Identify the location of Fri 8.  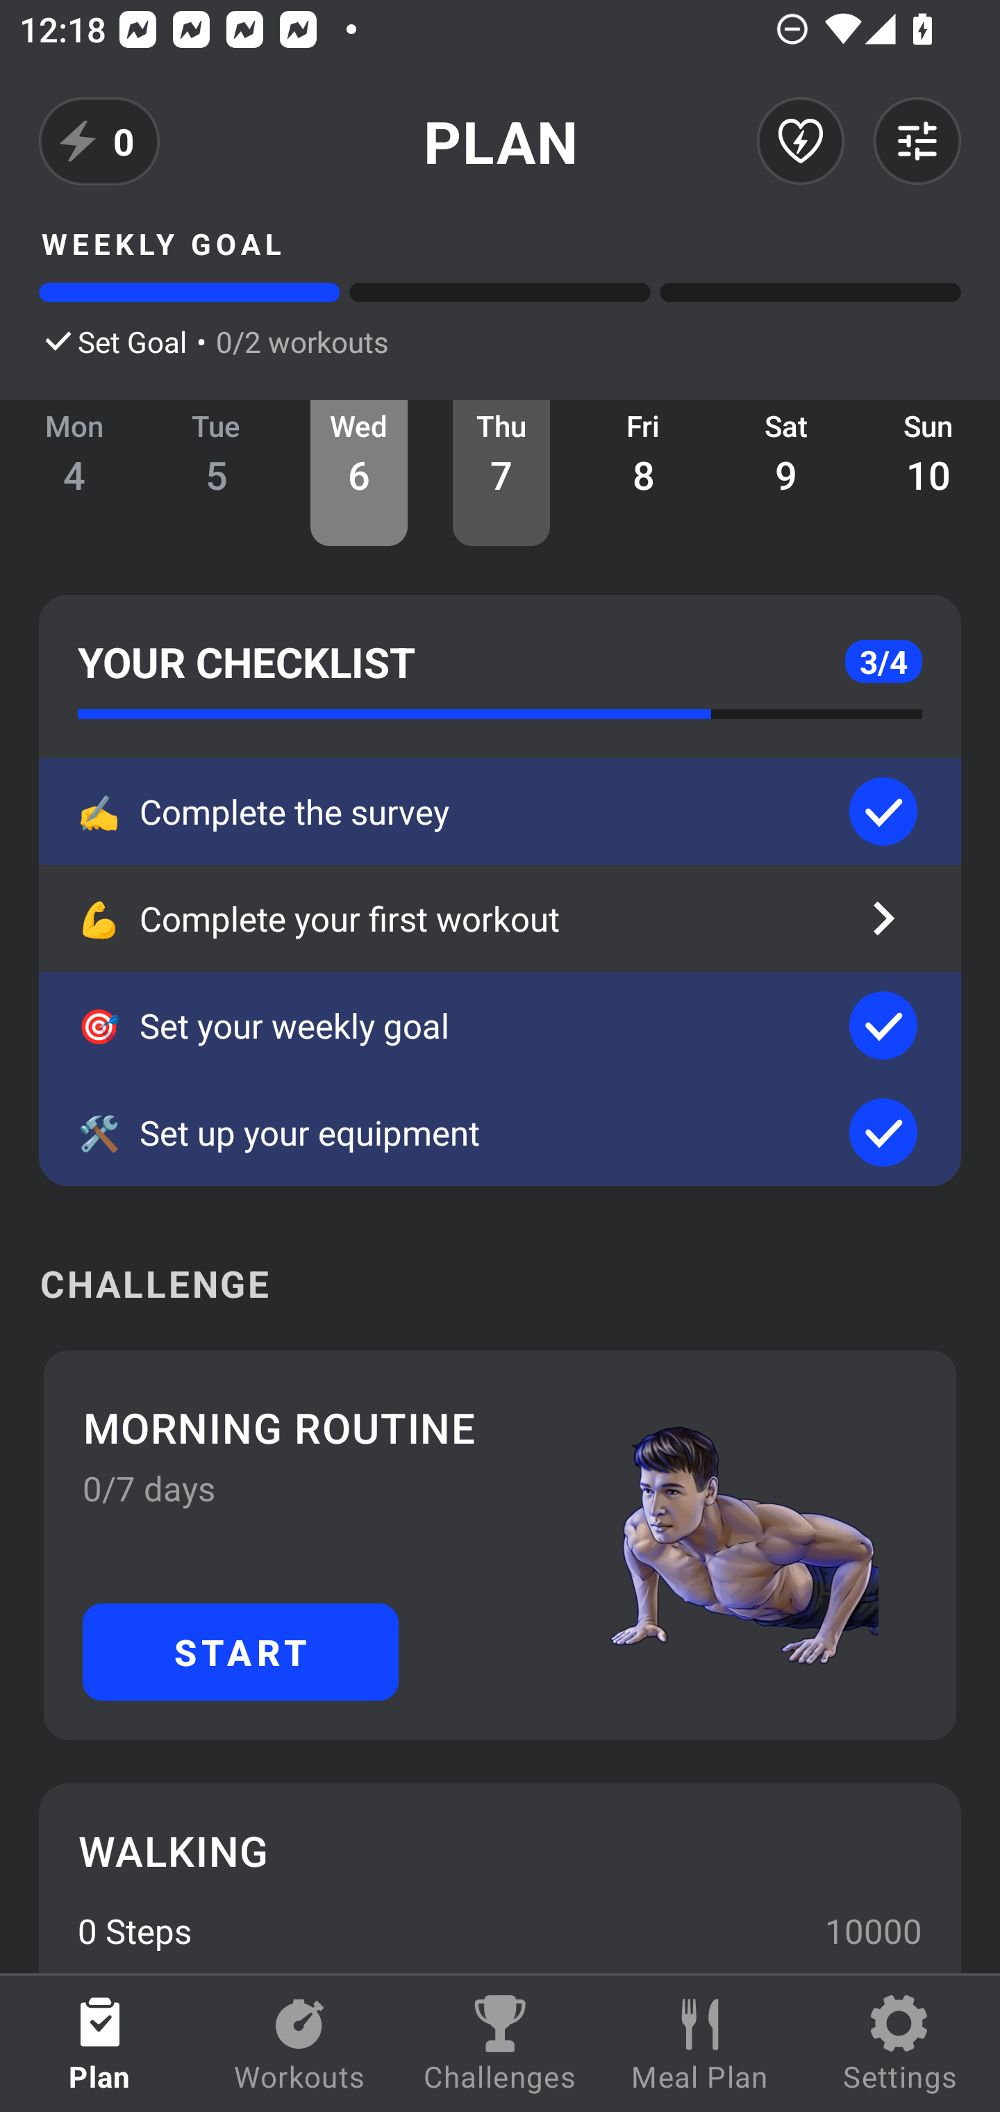
(644, 472).